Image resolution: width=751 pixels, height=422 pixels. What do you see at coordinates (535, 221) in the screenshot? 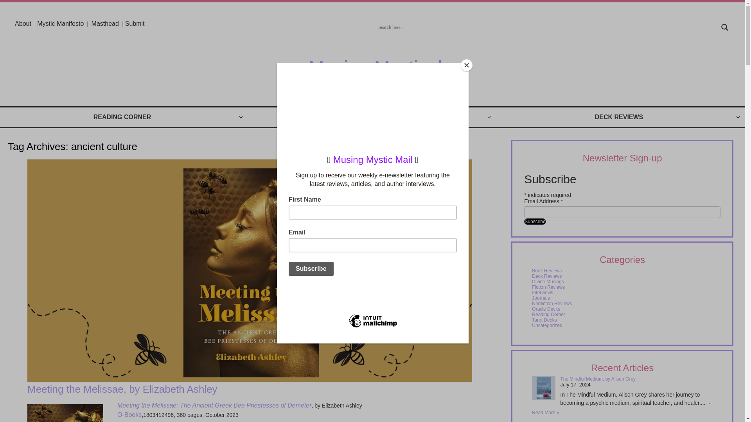
I see `Subscribe` at bounding box center [535, 221].